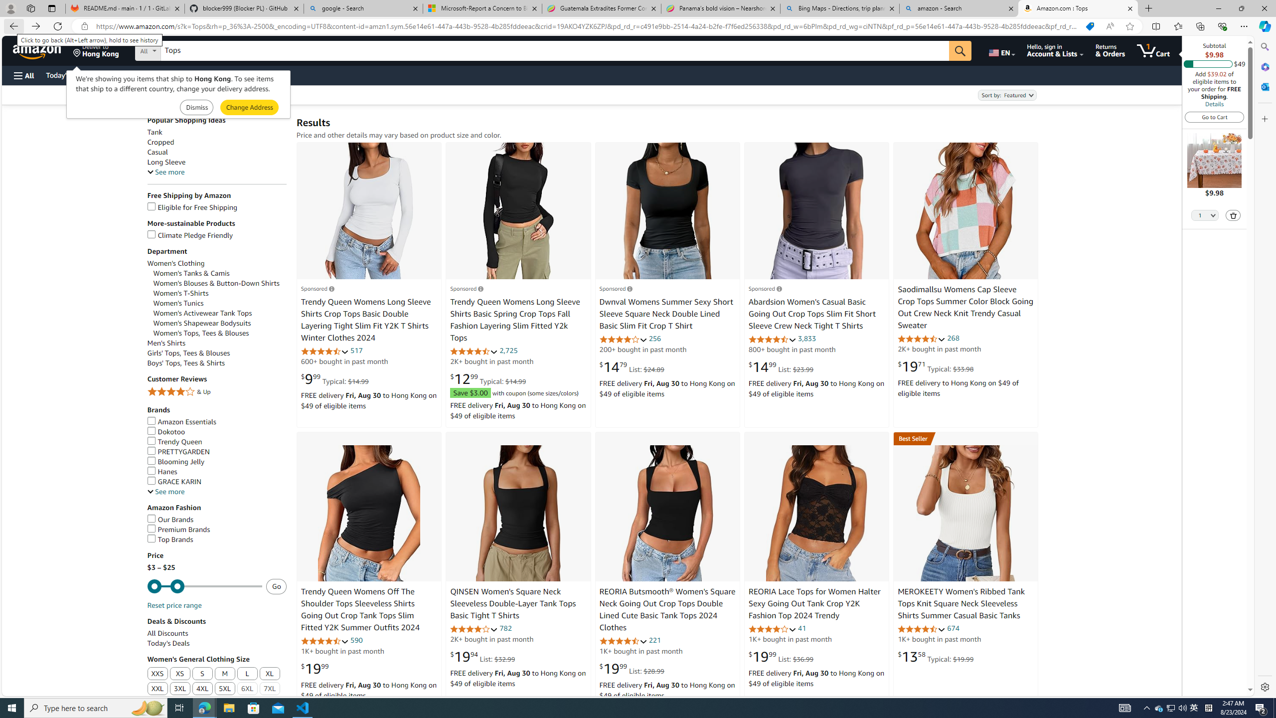  Describe the element at coordinates (217, 353) in the screenshot. I see `Girls' Tops, Tees & Blouses` at that location.